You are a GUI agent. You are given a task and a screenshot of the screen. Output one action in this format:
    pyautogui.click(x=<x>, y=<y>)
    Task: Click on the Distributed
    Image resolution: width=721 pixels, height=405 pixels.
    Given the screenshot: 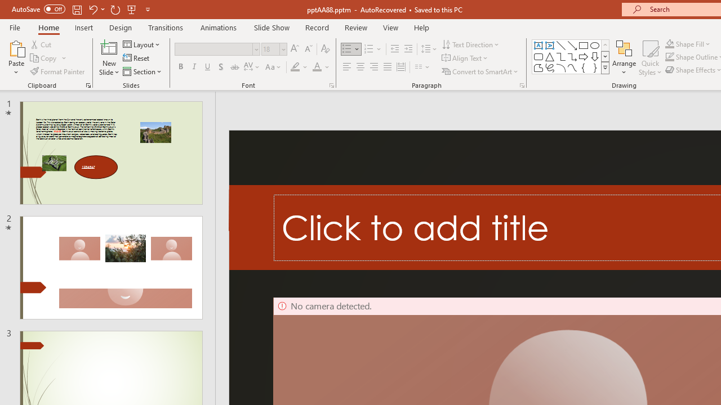 What is the action you would take?
    pyautogui.click(x=401, y=67)
    